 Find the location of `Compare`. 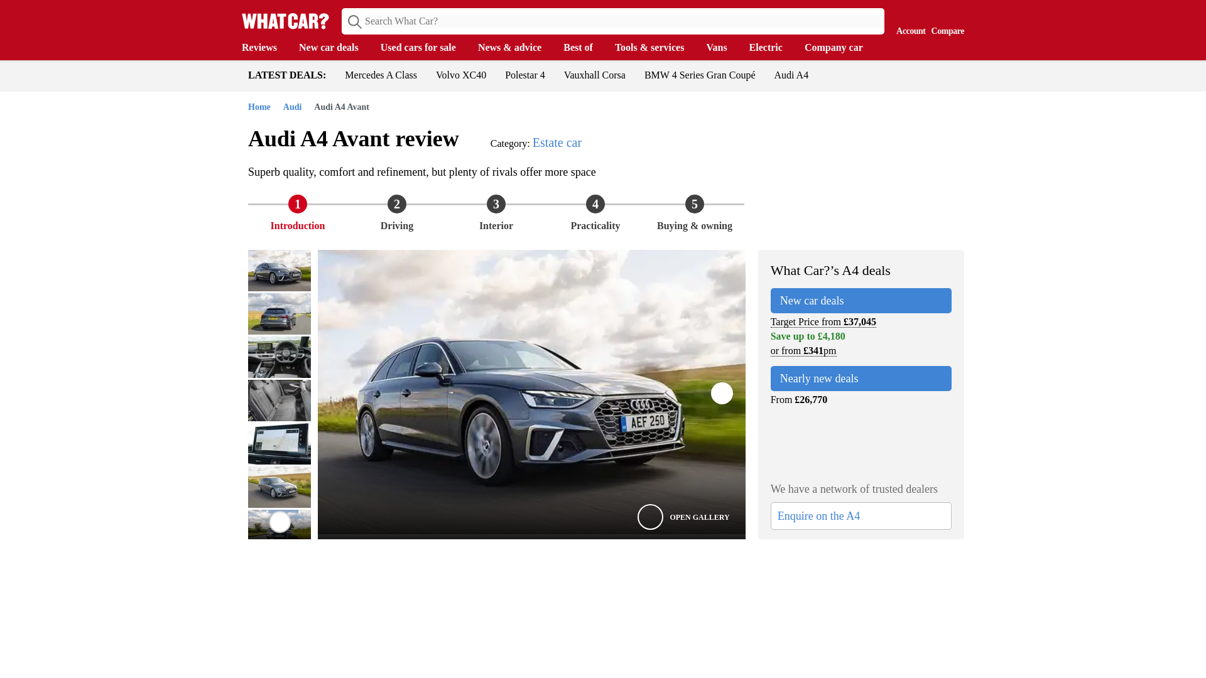

Compare is located at coordinates (945, 20).